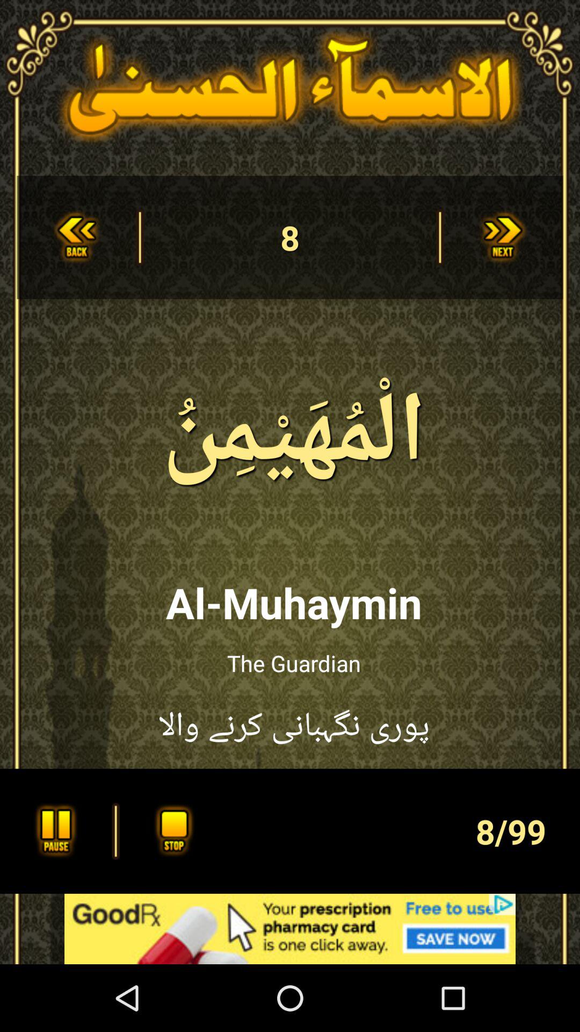 The height and width of the screenshot is (1032, 580). Describe the element at coordinates (290, 929) in the screenshot. I see `advertisement` at that location.